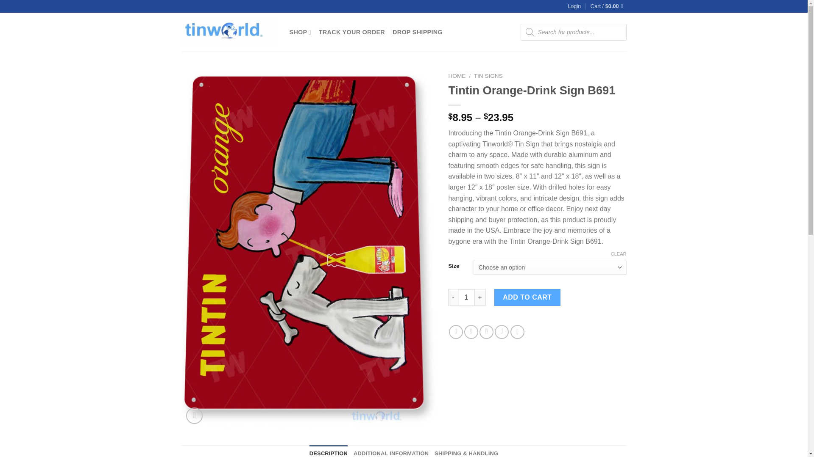 The image size is (814, 457). Describe the element at coordinates (466, 297) in the screenshot. I see `Qty` at that location.